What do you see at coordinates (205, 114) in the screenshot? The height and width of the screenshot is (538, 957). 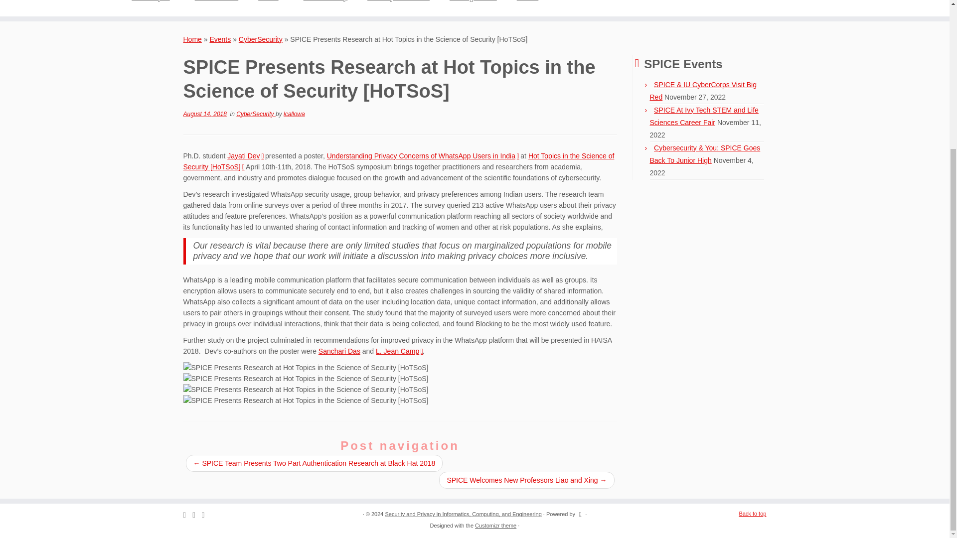 I see `August 14, 2018` at bounding box center [205, 114].